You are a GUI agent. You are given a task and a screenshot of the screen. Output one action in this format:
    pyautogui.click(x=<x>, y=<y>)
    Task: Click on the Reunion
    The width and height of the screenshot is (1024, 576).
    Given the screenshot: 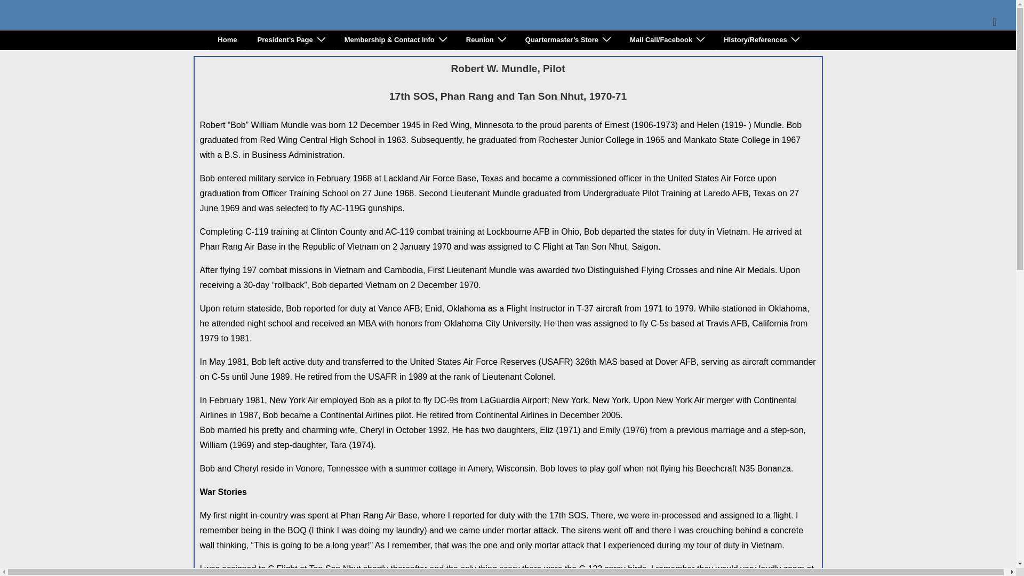 What is the action you would take?
    pyautogui.click(x=485, y=39)
    